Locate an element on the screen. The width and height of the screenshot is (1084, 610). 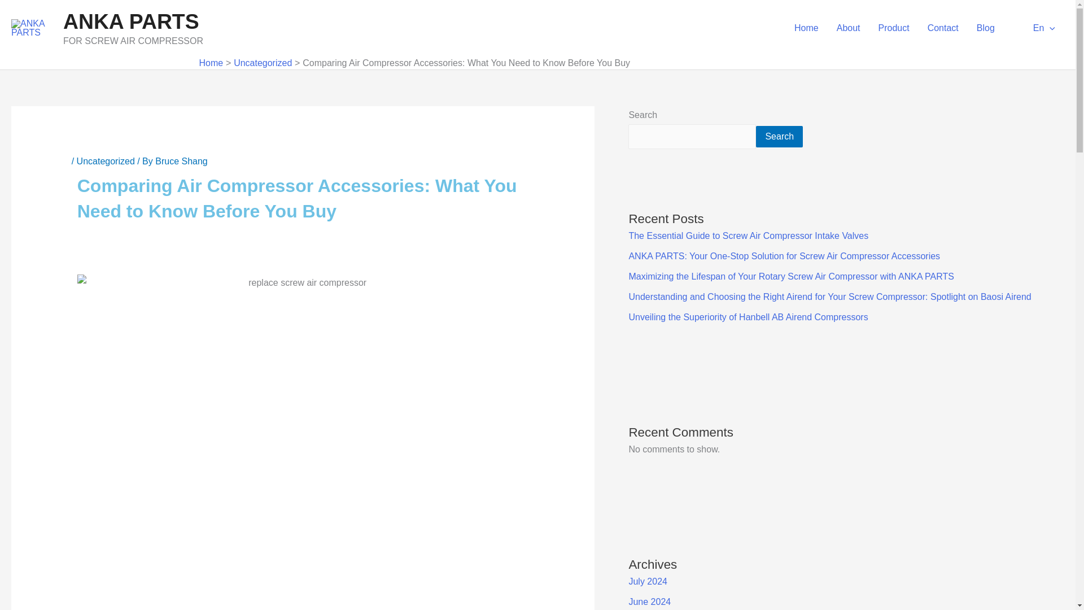
ANKA PARTS is located at coordinates (131, 21).